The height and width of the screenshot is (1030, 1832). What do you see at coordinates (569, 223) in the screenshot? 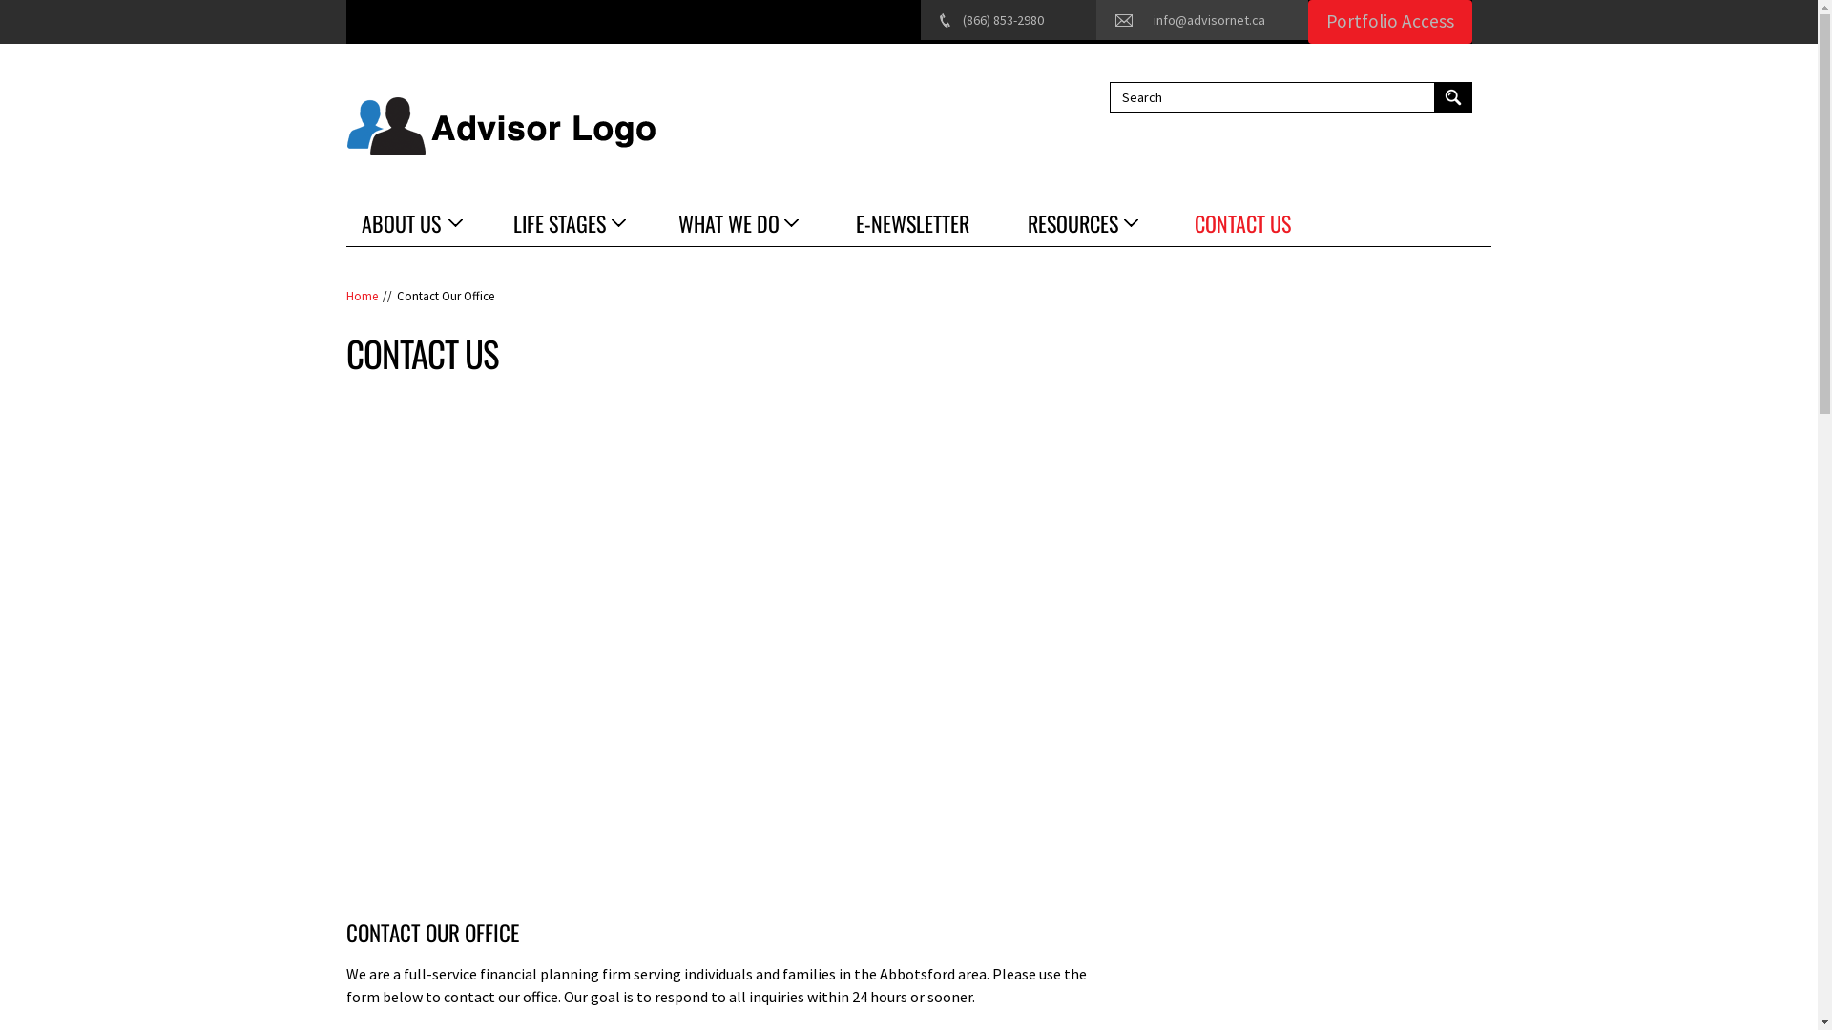
I see `LIFE STAGES` at bounding box center [569, 223].